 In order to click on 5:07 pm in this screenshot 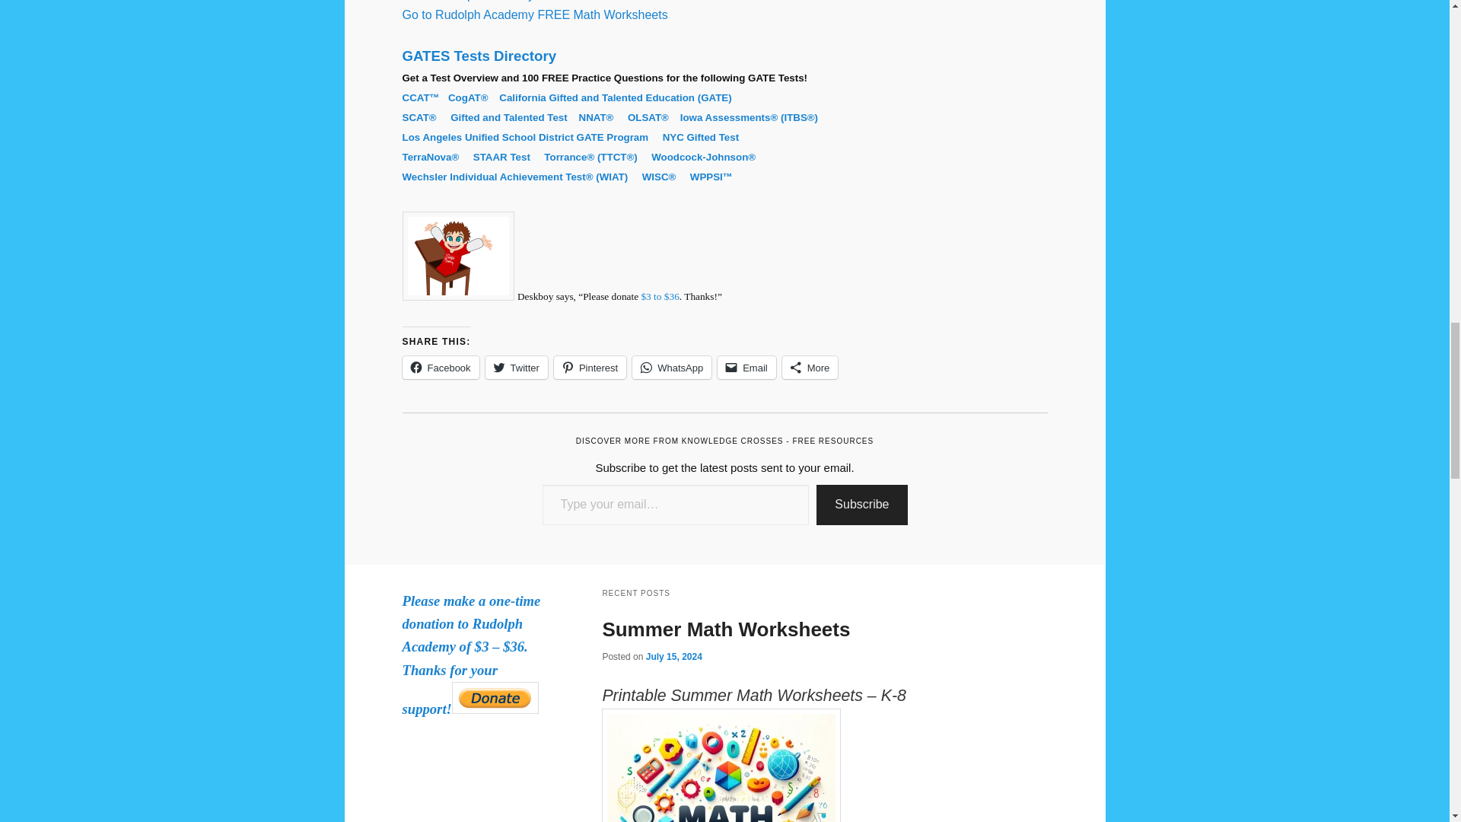, I will do `click(674, 657)`.